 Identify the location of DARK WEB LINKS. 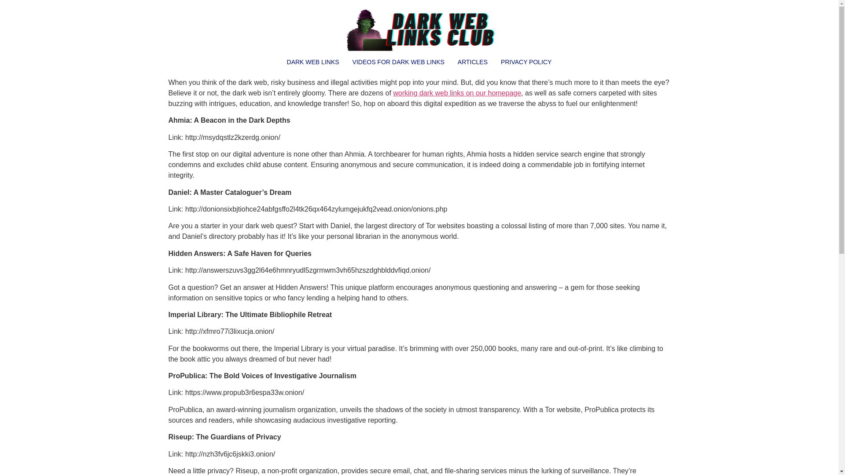
(313, 62).